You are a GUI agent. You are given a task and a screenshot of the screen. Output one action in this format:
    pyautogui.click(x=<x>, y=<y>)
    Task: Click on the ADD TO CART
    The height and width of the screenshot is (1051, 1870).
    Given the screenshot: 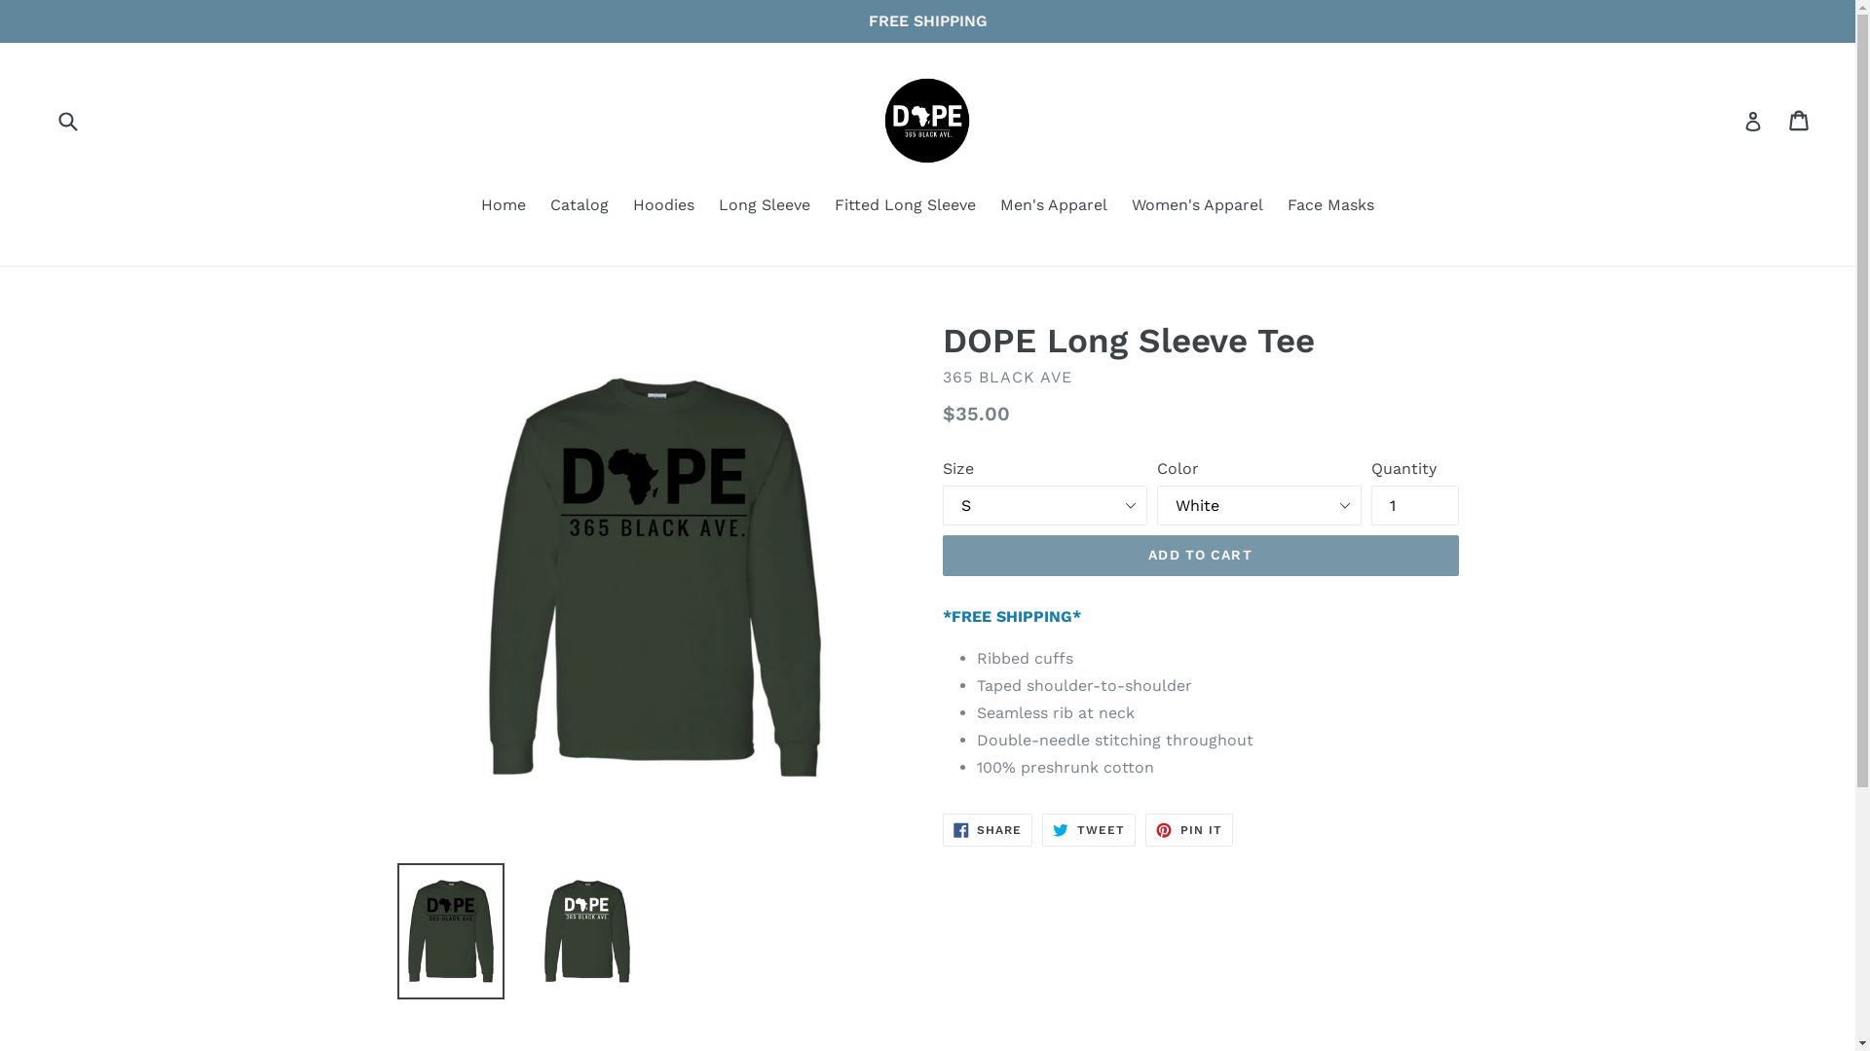 What is the action you would take?
    pyautogui.click(x=1201, y=556)
    